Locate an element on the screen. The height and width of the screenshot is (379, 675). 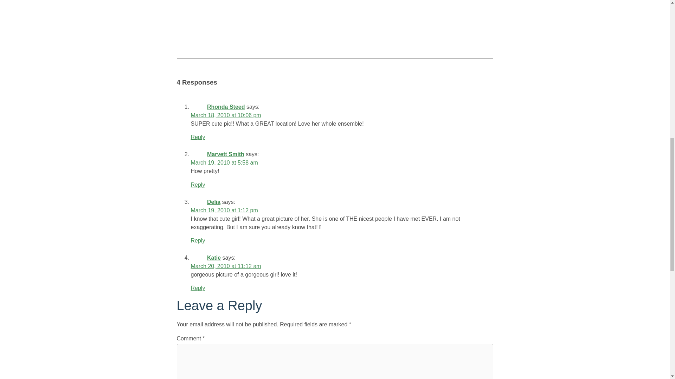
March 19, 2010 at 1:12 pm is located at coordinates (224, 210).